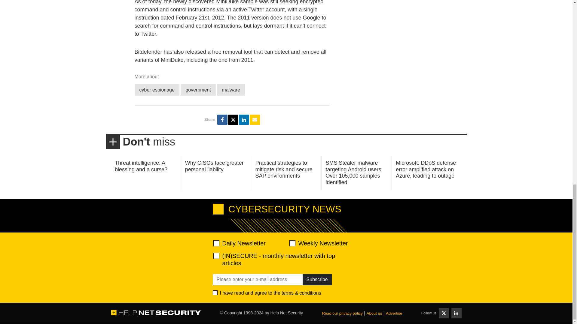 This screenshot has height=324, width=577. I want to click on 520ac2f639, so click(216, 243).